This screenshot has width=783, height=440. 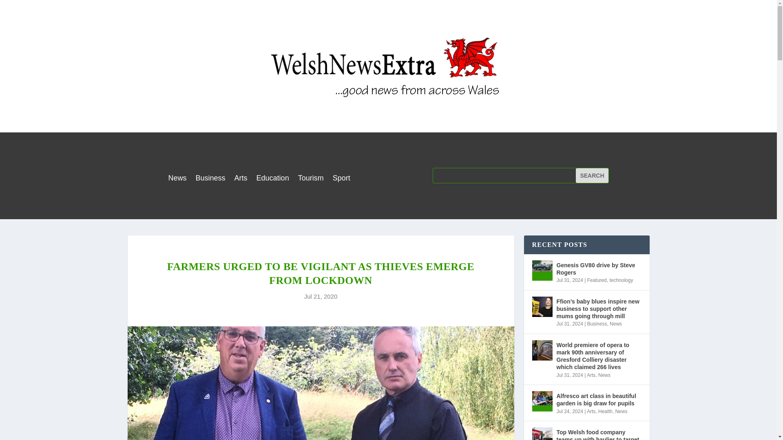 I want to click on Arts, so click(x=241, y=179).